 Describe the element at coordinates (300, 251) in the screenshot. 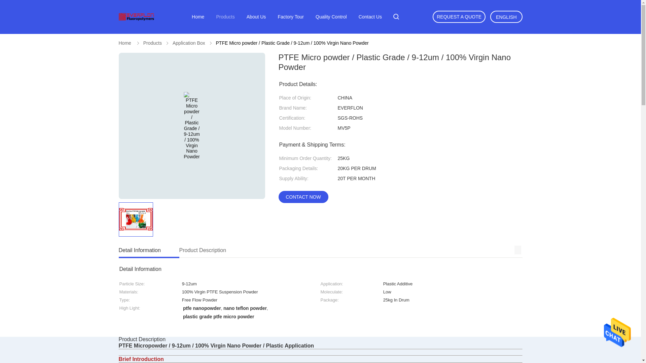

I see `Products` at that location.